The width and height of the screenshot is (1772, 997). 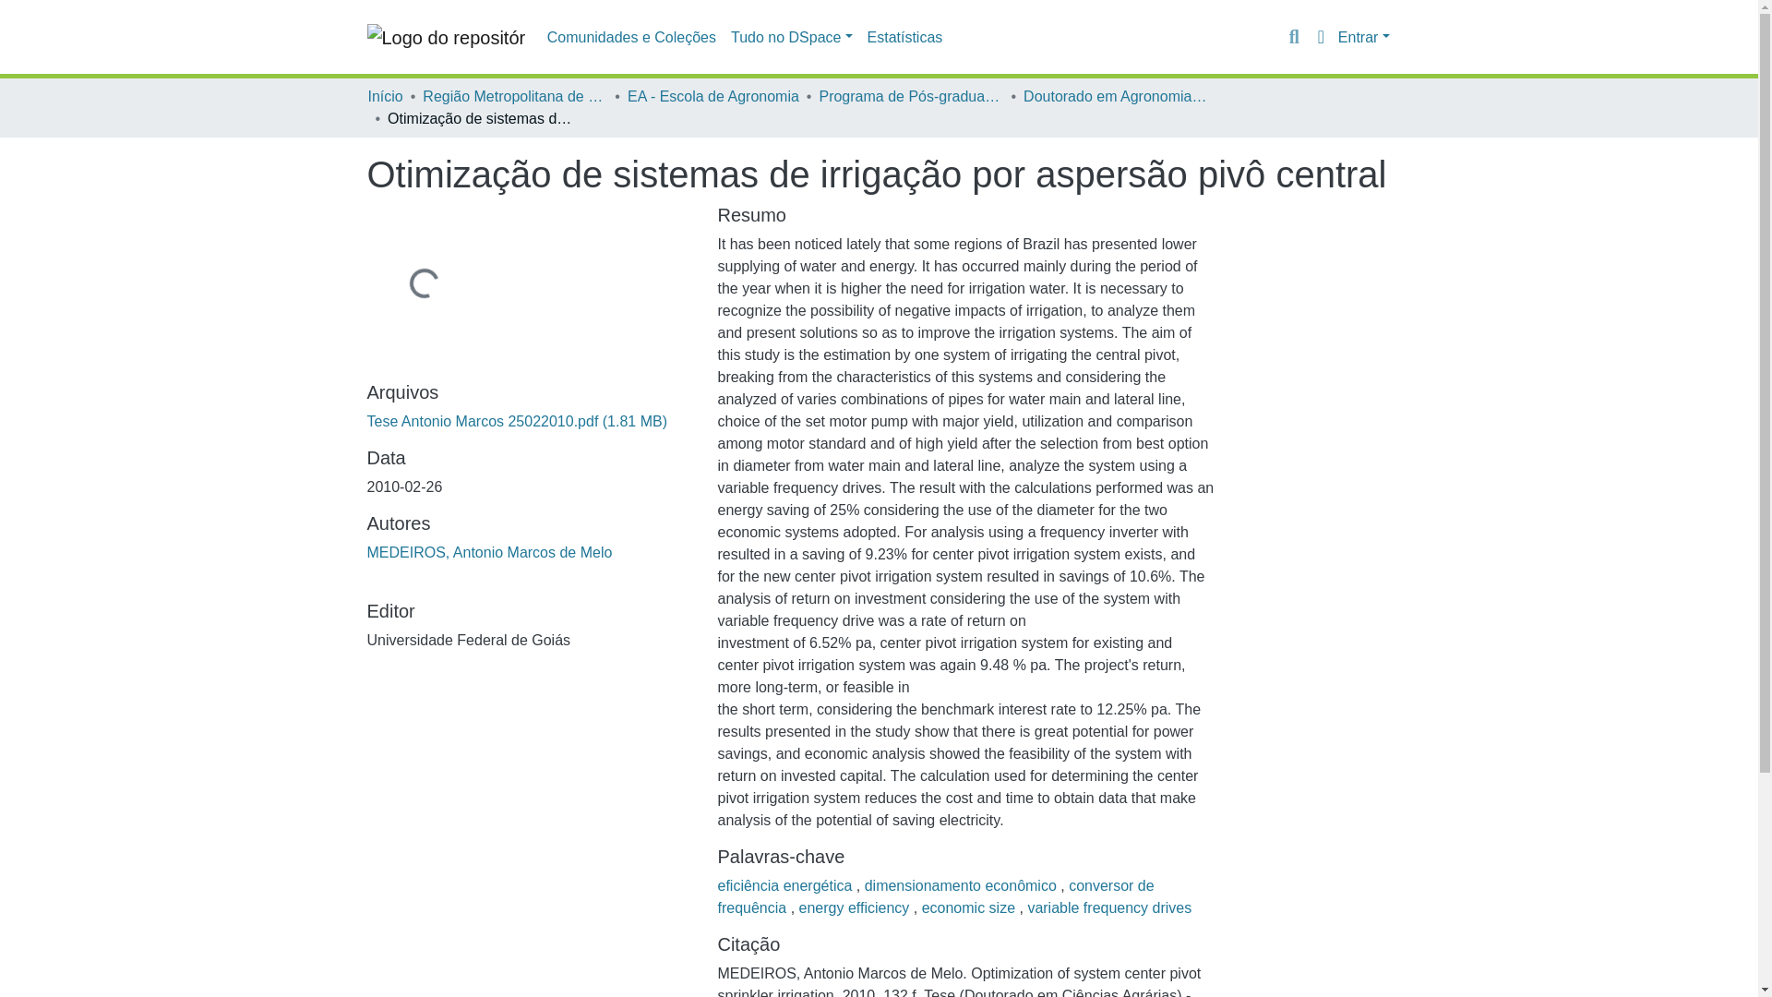 What do you see at coordinates (856, 908) in the screenshot?
I see `energy efficiency` at bounding box center [856, 908].